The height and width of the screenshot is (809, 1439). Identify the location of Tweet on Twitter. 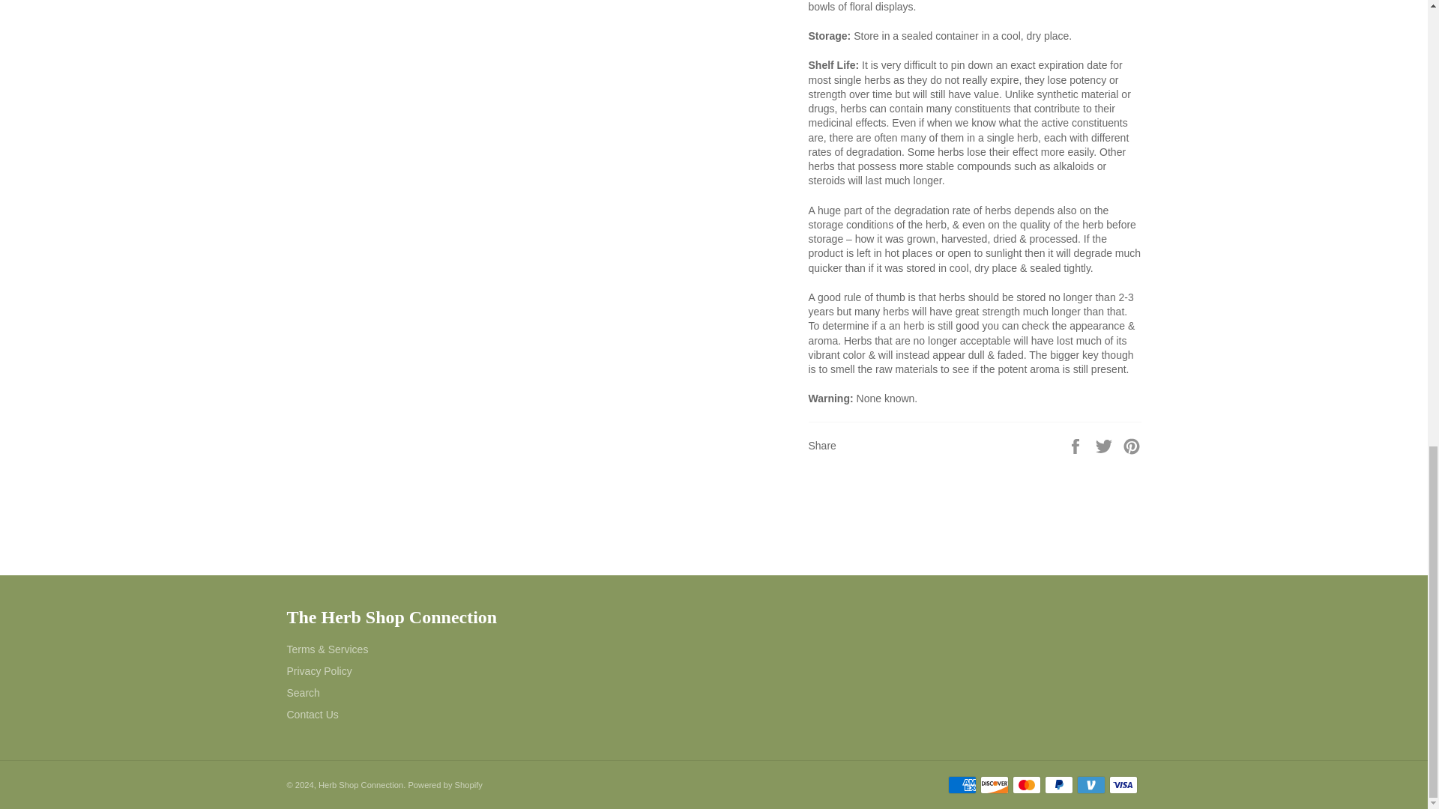
(1105, 445).